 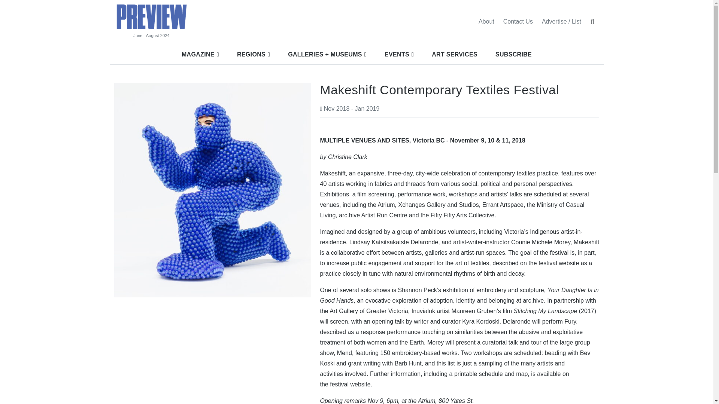 What do you see at coordinates (513, 54) in the screenshot?
I see `SUBSCRIBE` at bounding box center [513, 54].